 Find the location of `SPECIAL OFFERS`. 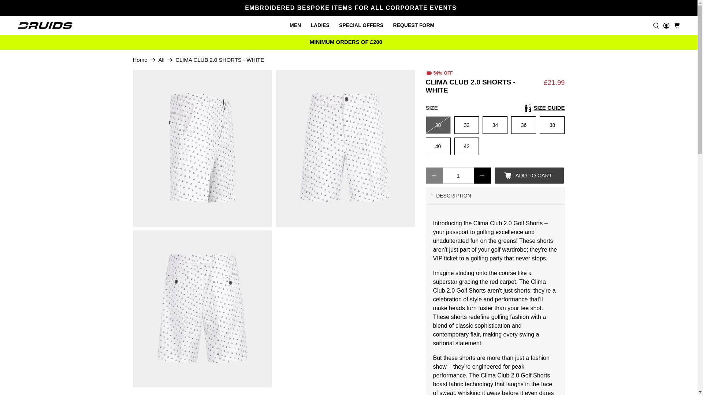

SPECIAL OFFERS is located at coordinates (362, 26).